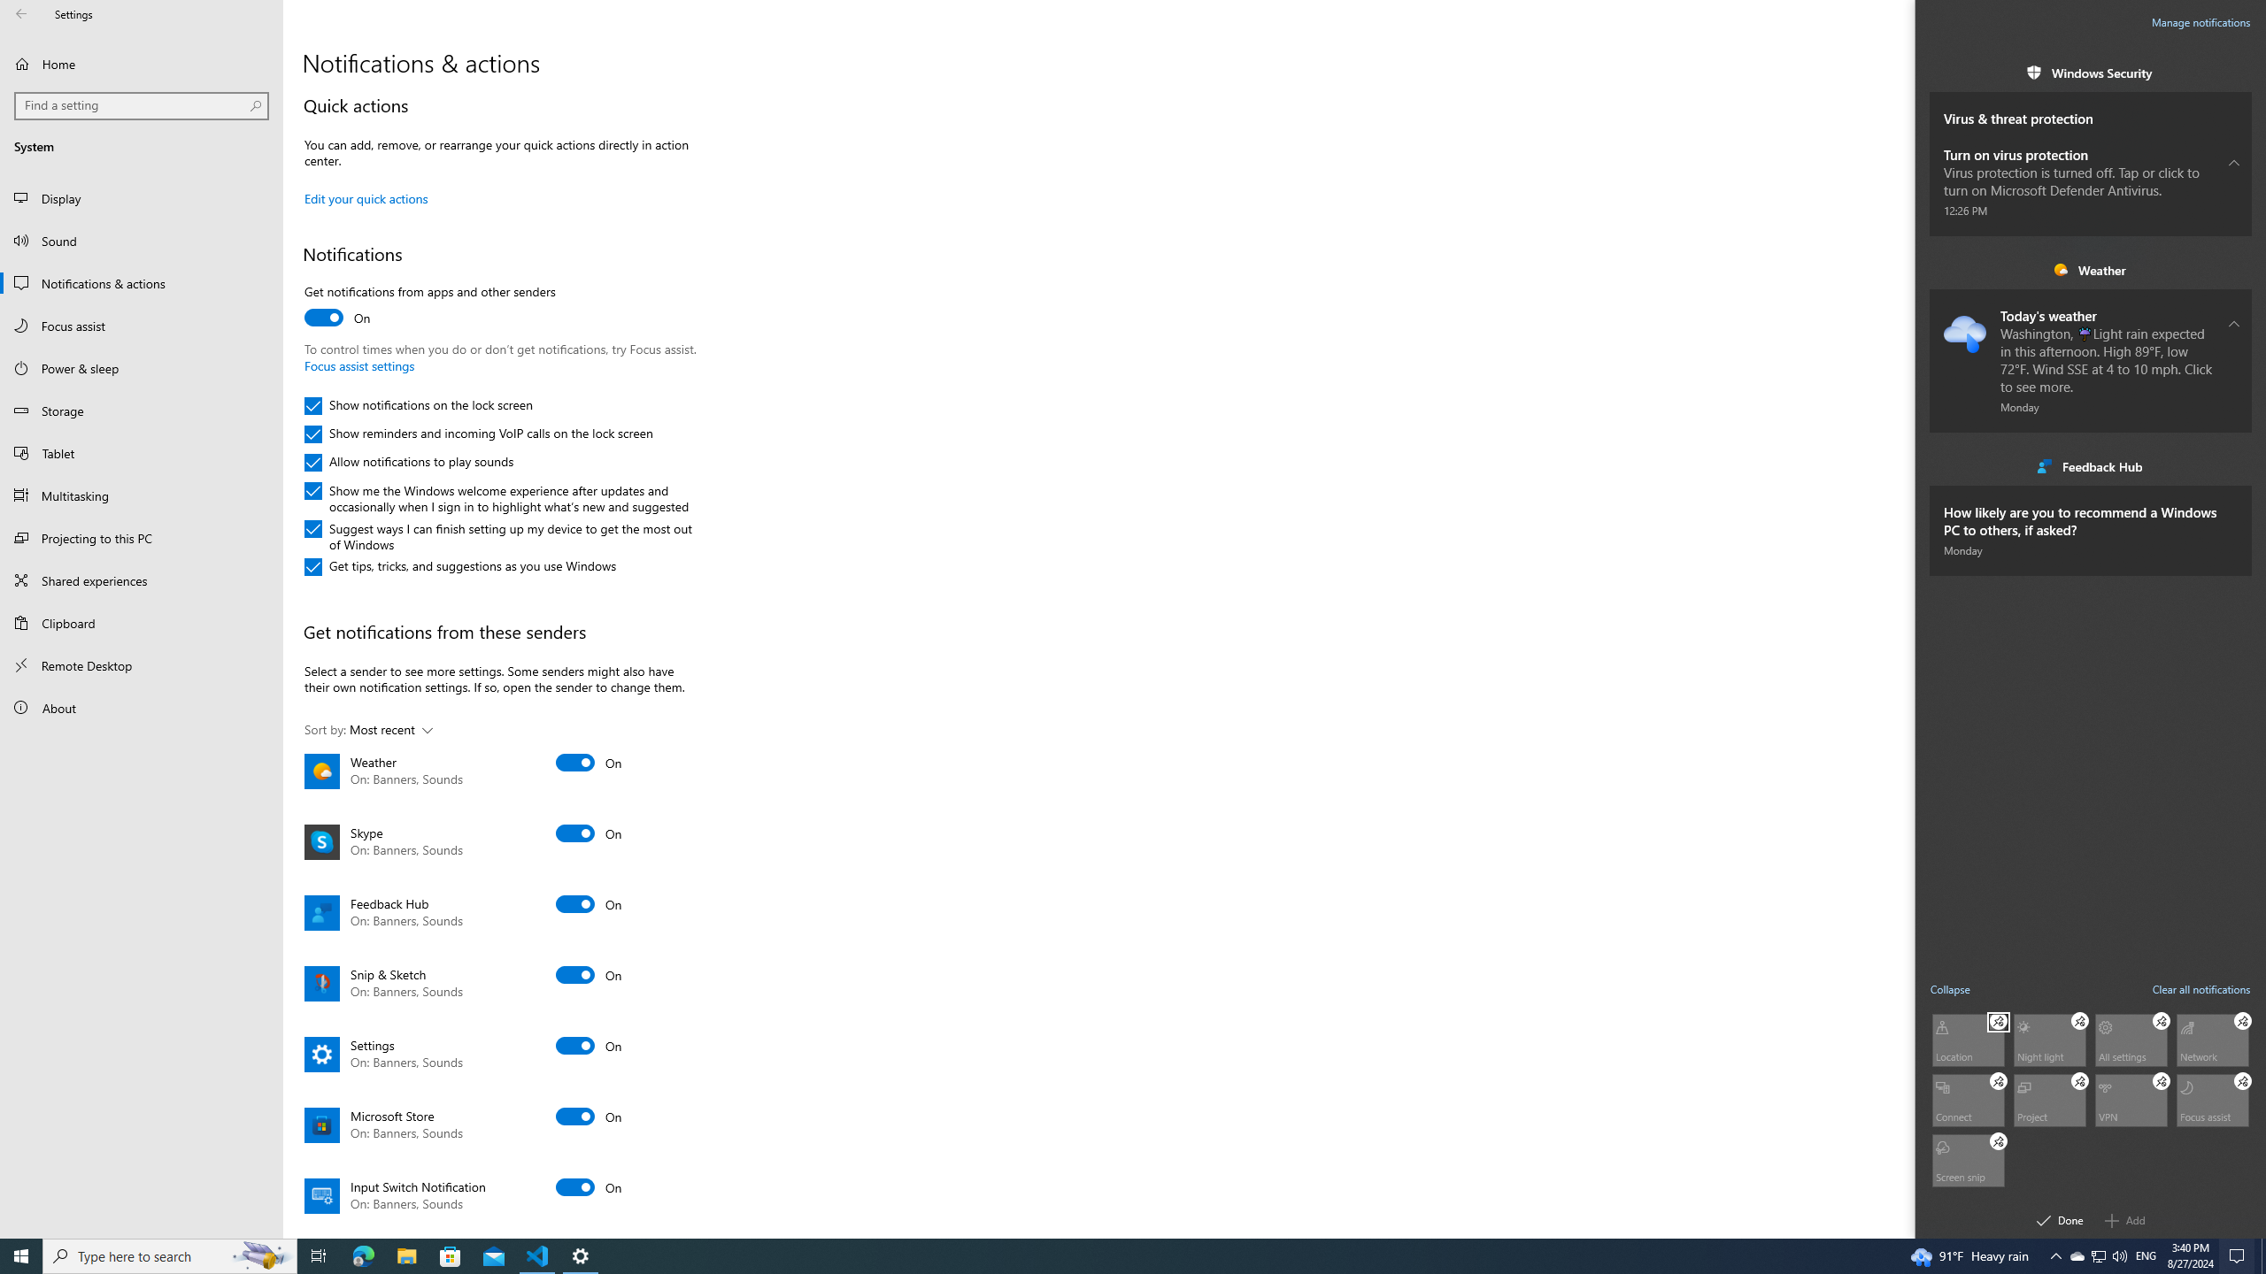 The width and height of the screenshot is (2266, 1274). Describe the element at coordinates (2146, 1256) in the screenshot. I see `Tray Input Indicator - English (United States)` at that location.